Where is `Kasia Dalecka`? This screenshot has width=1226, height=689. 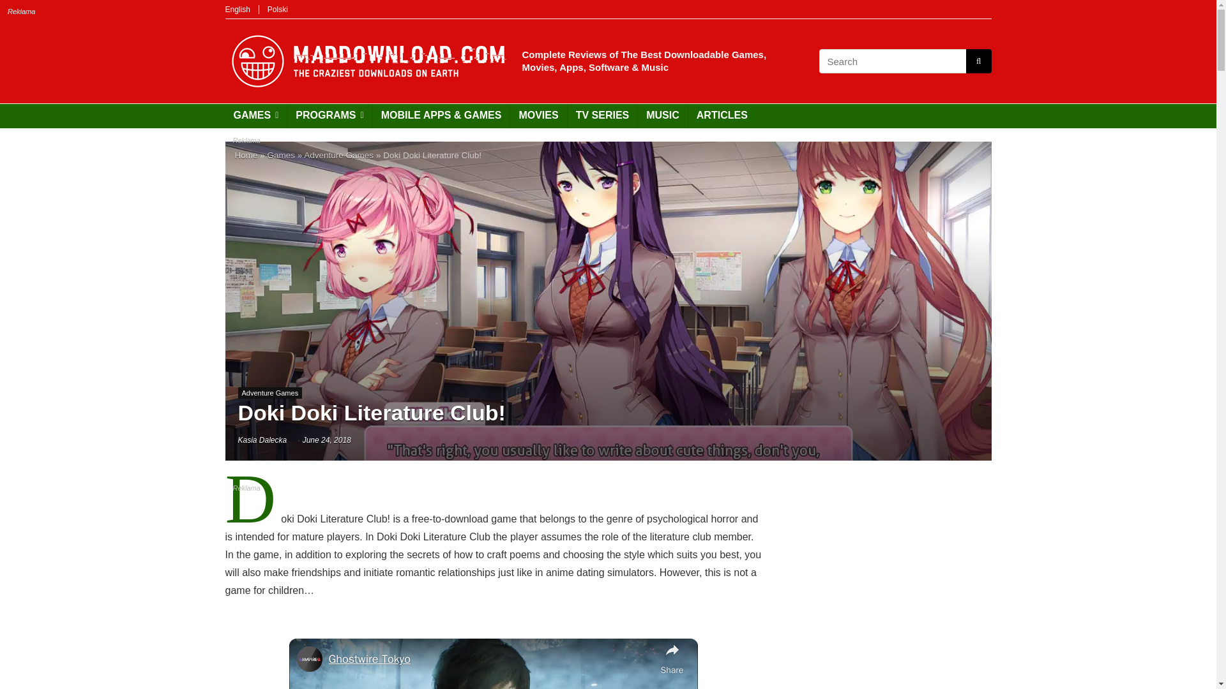
Kasia Dalecka is located at coordinates (262, 440).